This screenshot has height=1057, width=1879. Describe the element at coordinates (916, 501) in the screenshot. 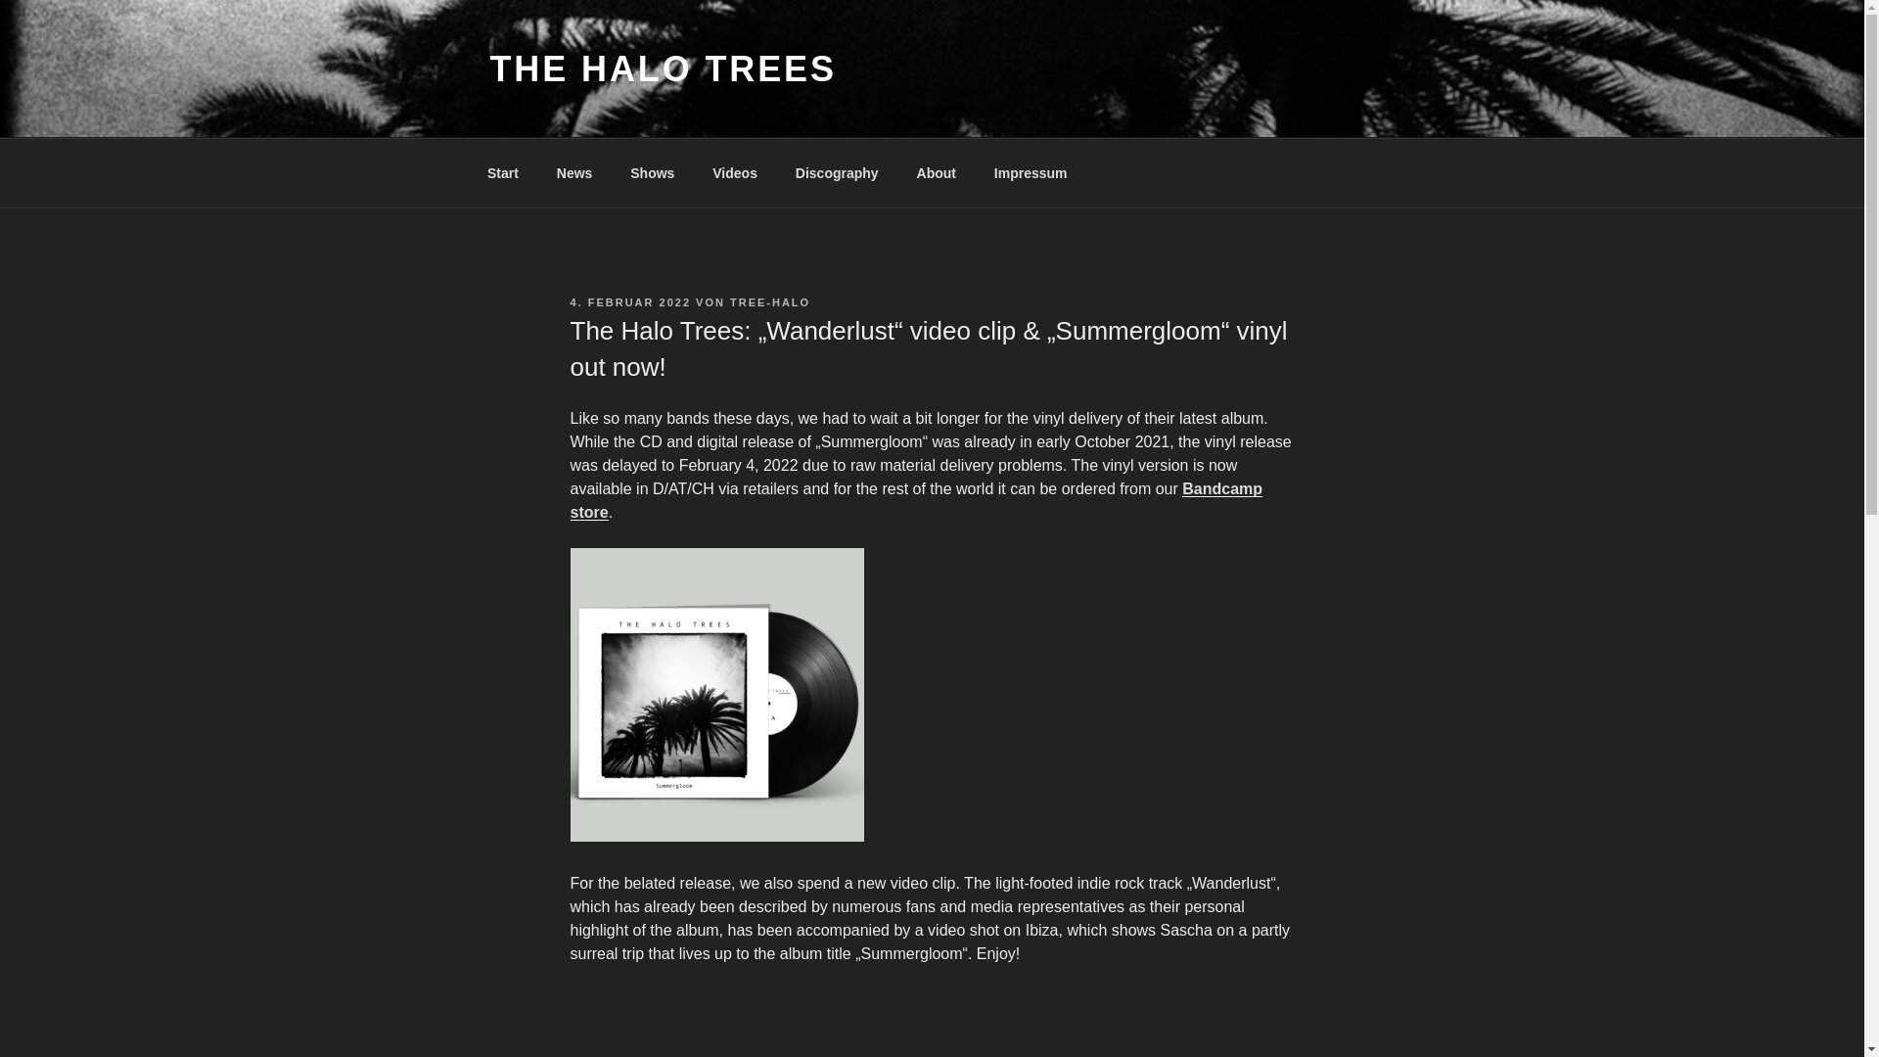

I see `Bandcamp store` at that location.